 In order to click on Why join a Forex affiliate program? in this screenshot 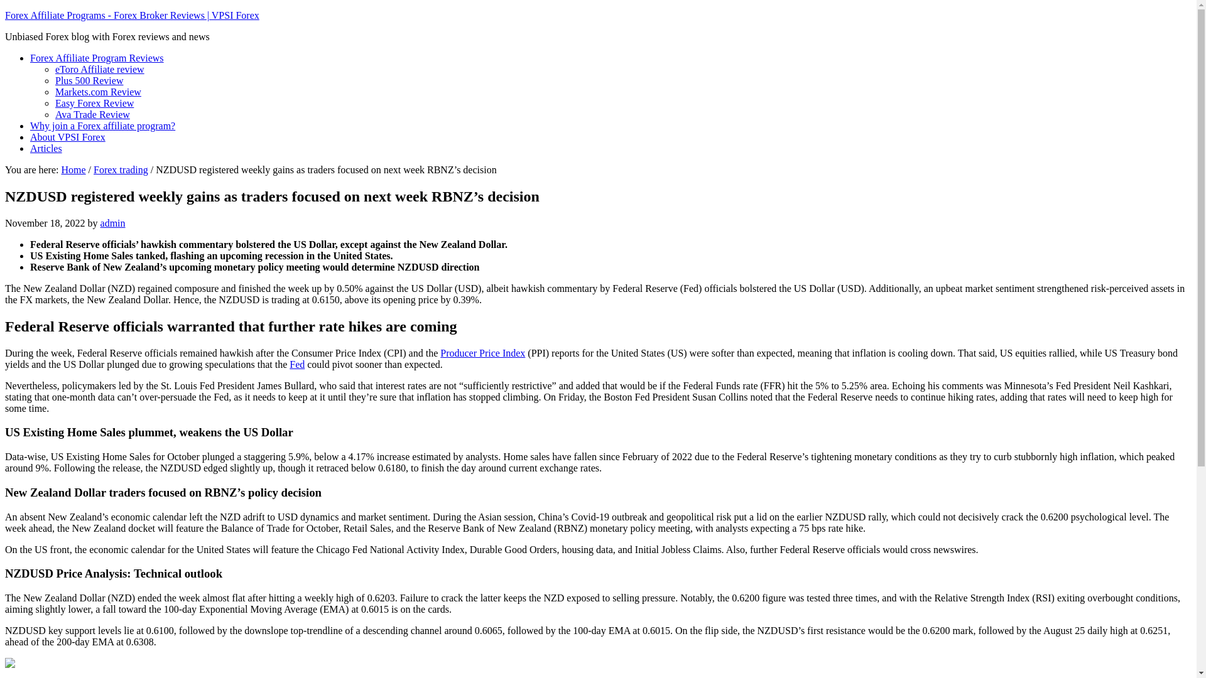, I will do `click(102, 126)`.